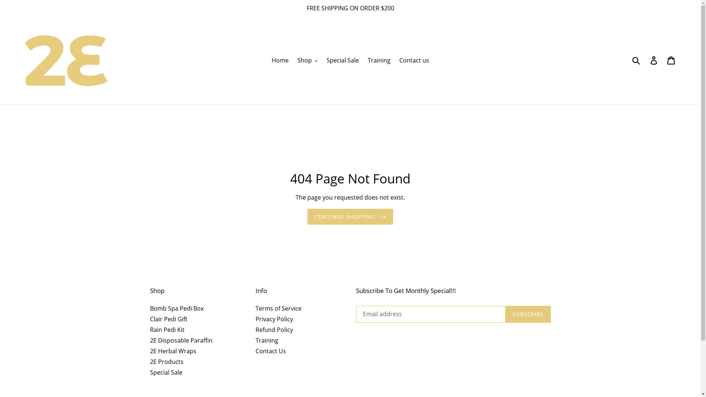 Image resolution: width=706 pixels, height=397 pixels. Describe the element at coordinates (528, 314) in the screenshot. I see `SUBSCRIBE` at that location.